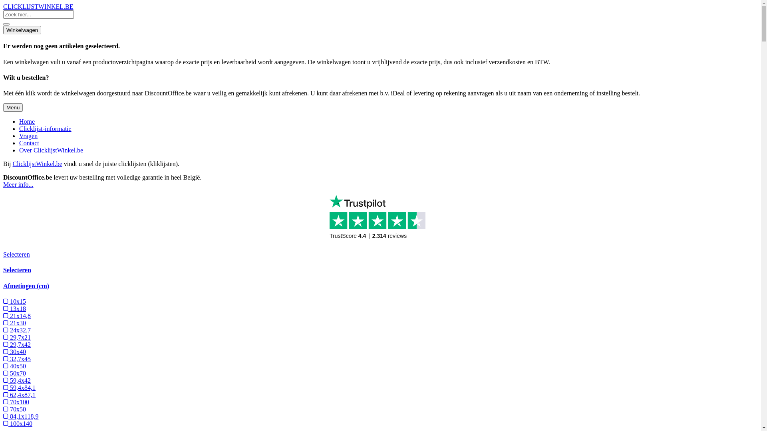 The height and width of the screenshot is (431, 767). What do you see at coordinates (17, 381) in the screenshot?
I see `59,4x42` at bounding box center [17, 381].